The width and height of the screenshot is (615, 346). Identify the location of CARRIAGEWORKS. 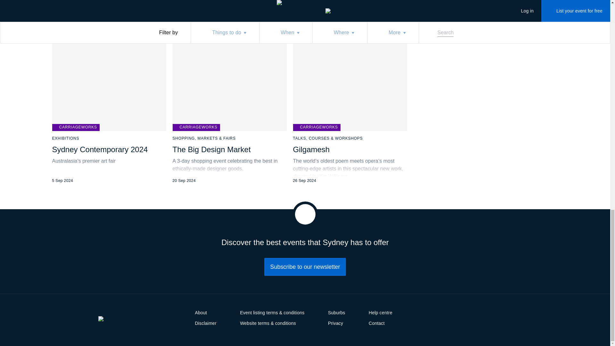
(75, 128).